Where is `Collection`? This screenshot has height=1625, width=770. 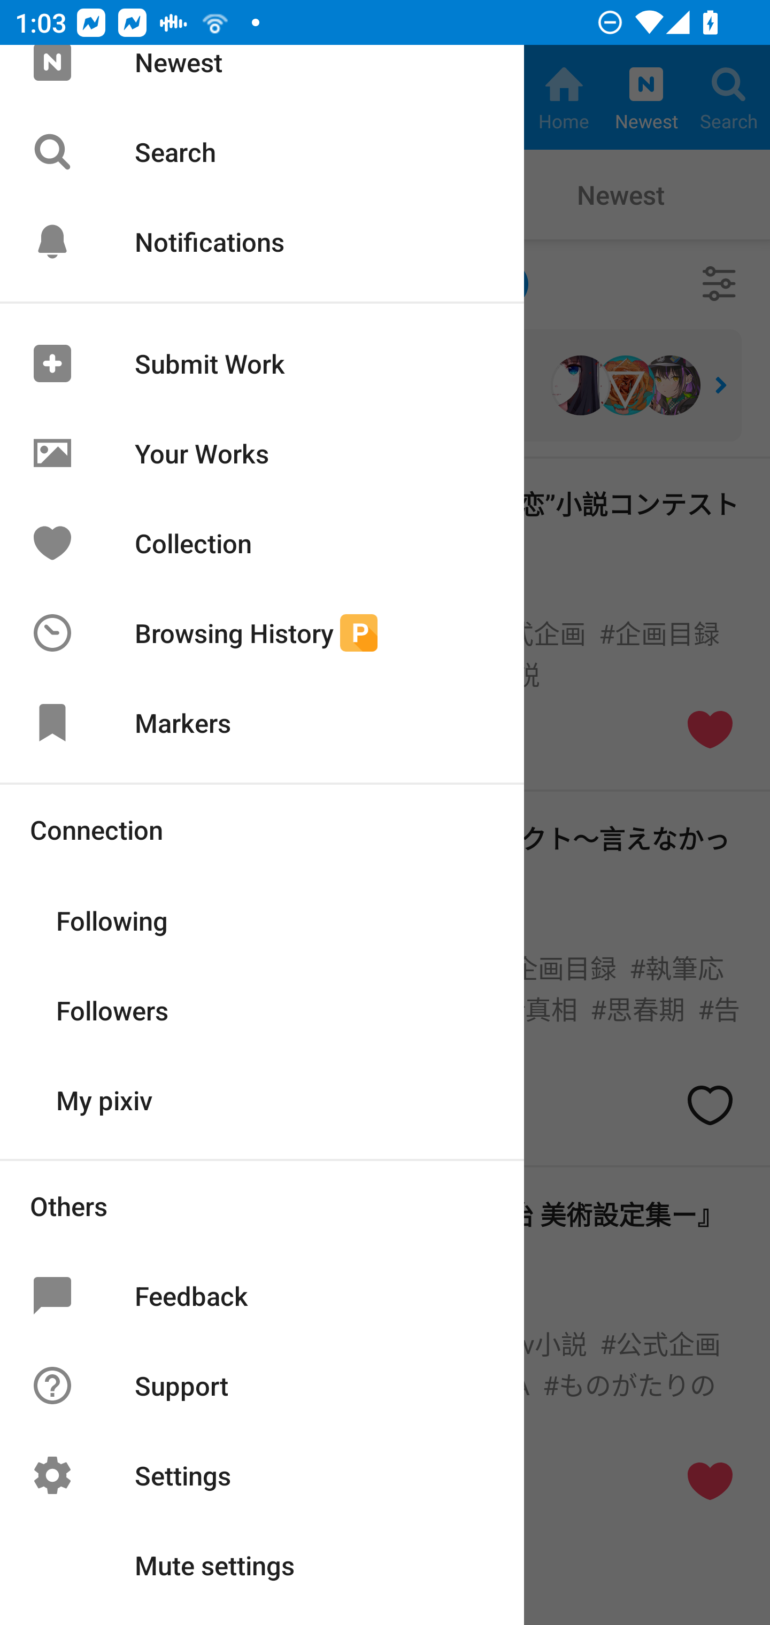
Collection is located at coordinates (262, 543).